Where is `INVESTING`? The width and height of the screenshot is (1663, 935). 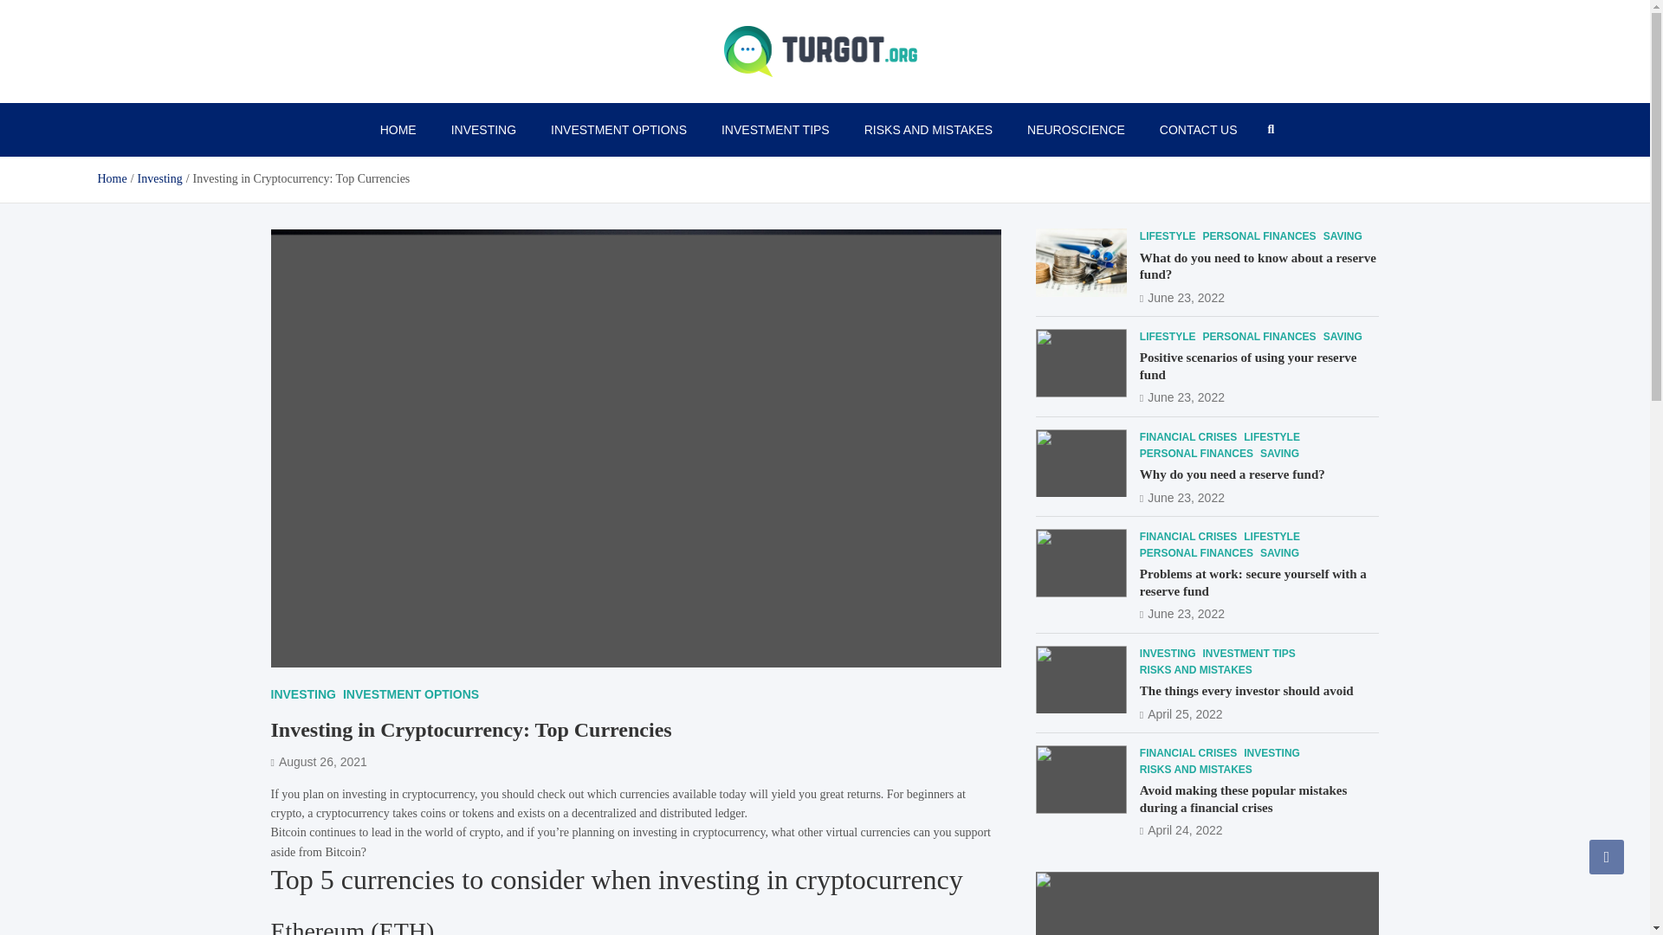
INVESTING is located at coordinates (483, 130).